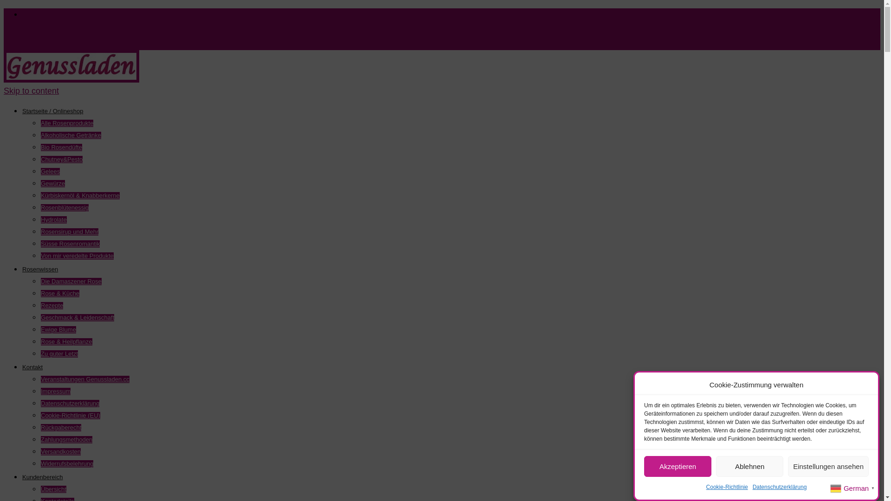 This screenshot has width=891, height=501. I want to click on Akzeptieren, so click(678, 467).